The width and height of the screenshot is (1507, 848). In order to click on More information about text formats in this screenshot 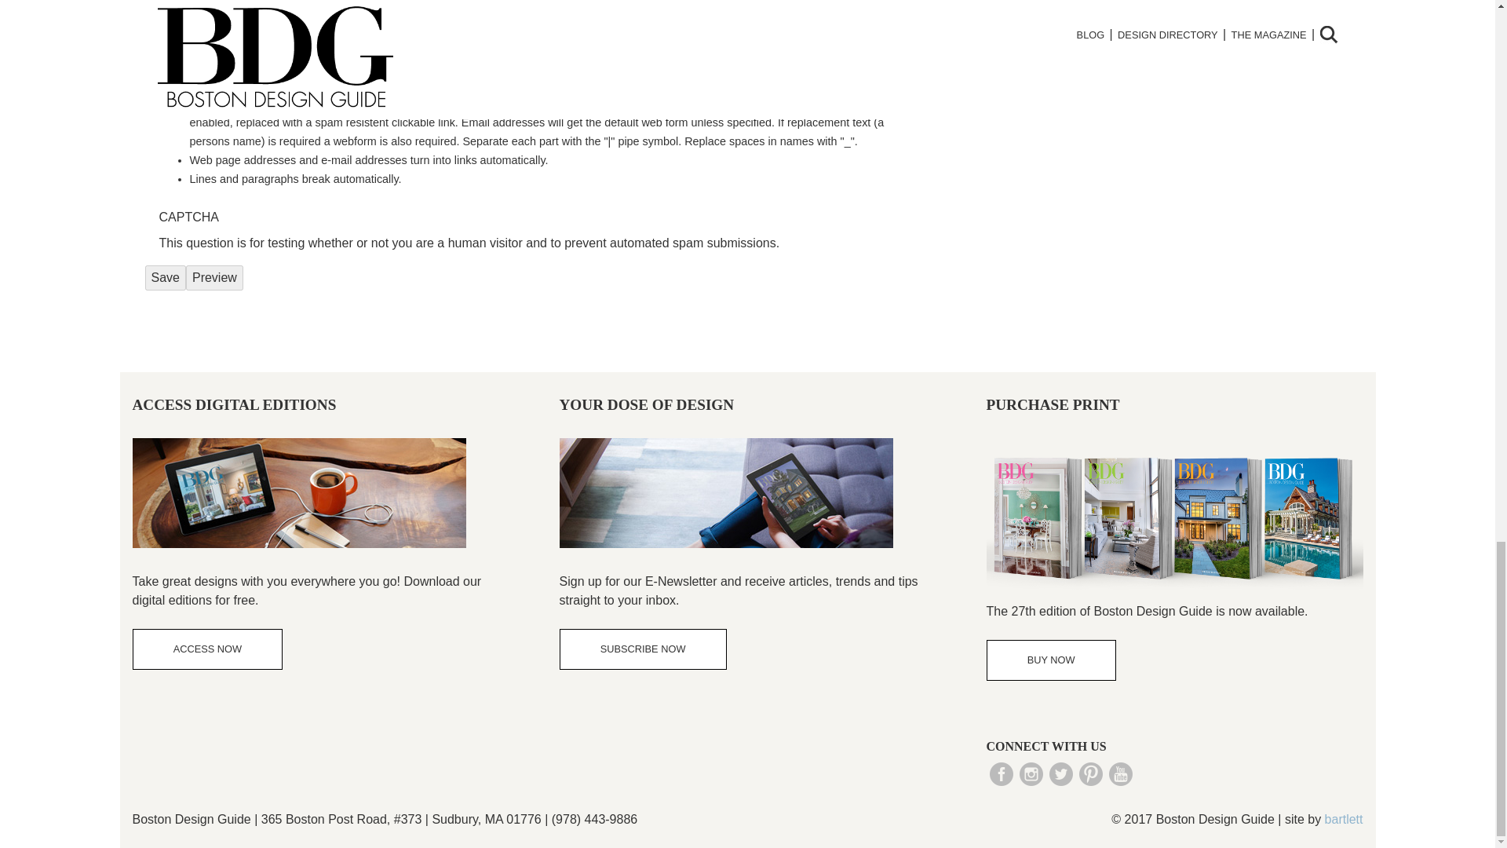, I will do `click(797, 84)`.